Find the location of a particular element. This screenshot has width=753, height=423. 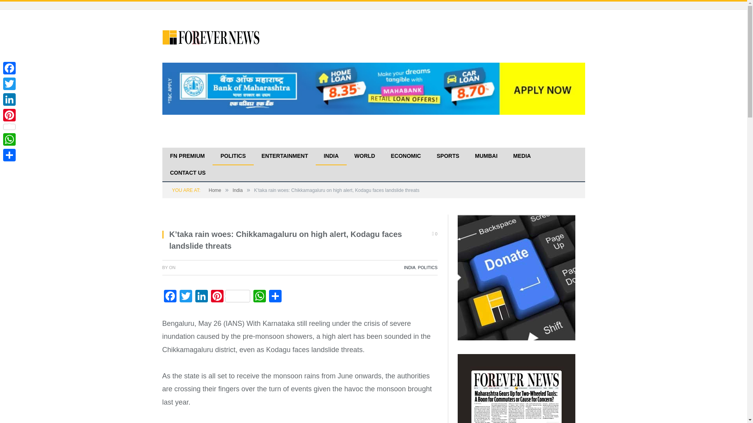

POLITICS is located at coordinates (233, 156).